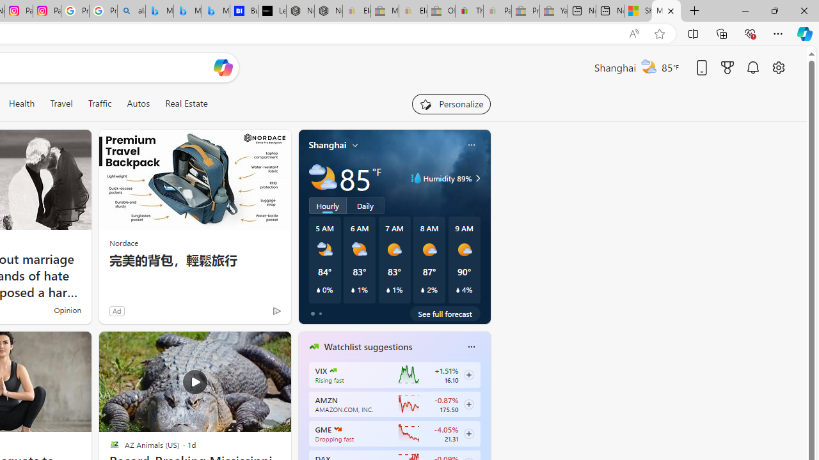 This screenshot has width=819, height=460. What do you see at coordinates (322, 178) in the screenshot?
I see `Partly cloudy` at bounding box center [322, 178].